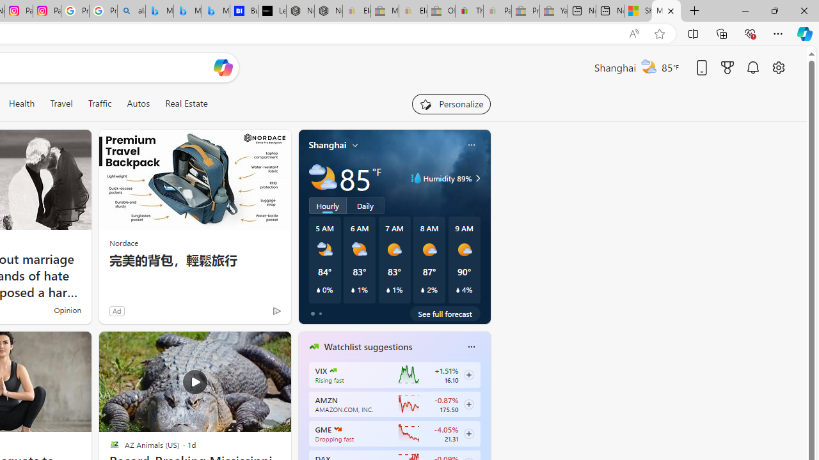 This screenshot has width=819, height=460. What do you see at coordinates (322, 178) in the screenshot?
I see `Partly cloudy` at bounding box center [322, 178].